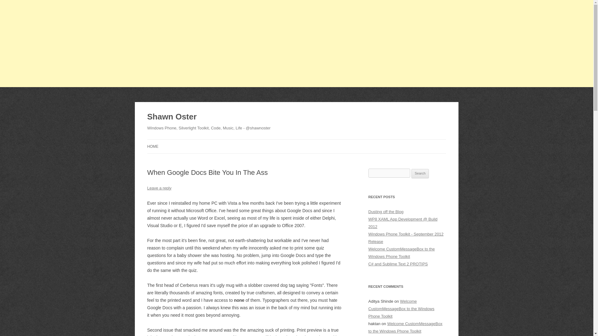 The image size is (598, 336). I want to click on Search, so click(420, 174).